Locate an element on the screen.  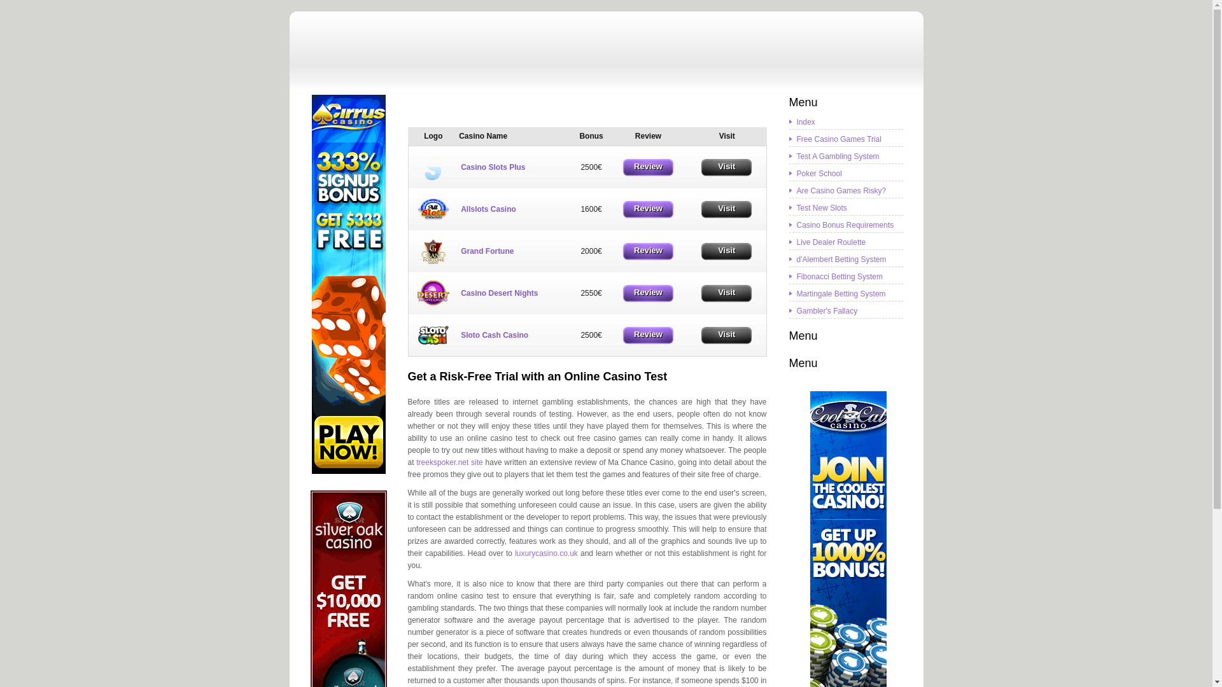
Are Casino Games Risky? is located at coordinates (841, 191).